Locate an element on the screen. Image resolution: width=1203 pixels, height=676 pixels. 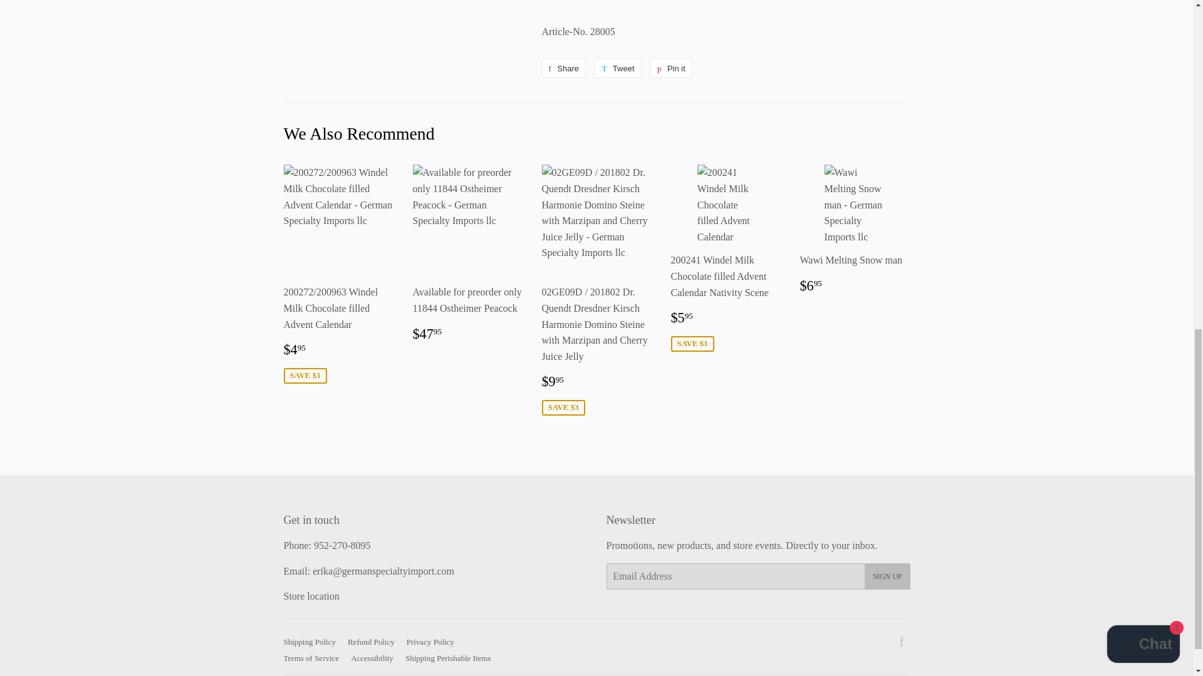
tel:952-270-8095 is located at coordinates (342, 545).